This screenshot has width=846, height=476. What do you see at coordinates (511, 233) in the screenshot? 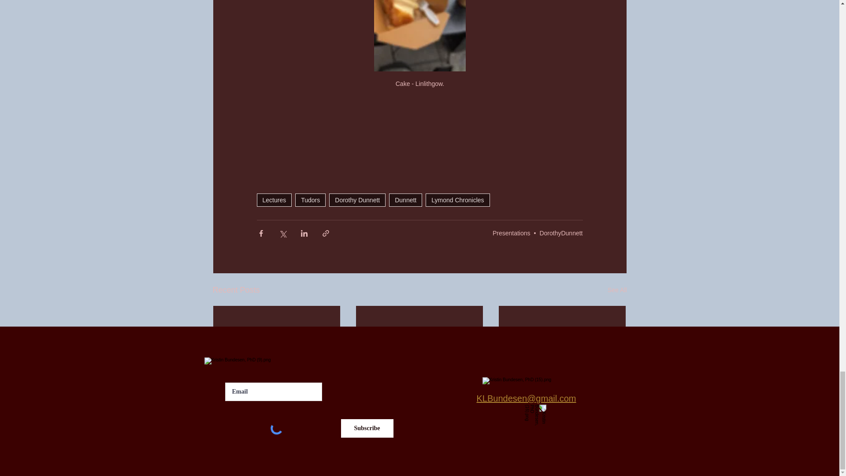
I see `Presentations` at bounding box center [511, 233].